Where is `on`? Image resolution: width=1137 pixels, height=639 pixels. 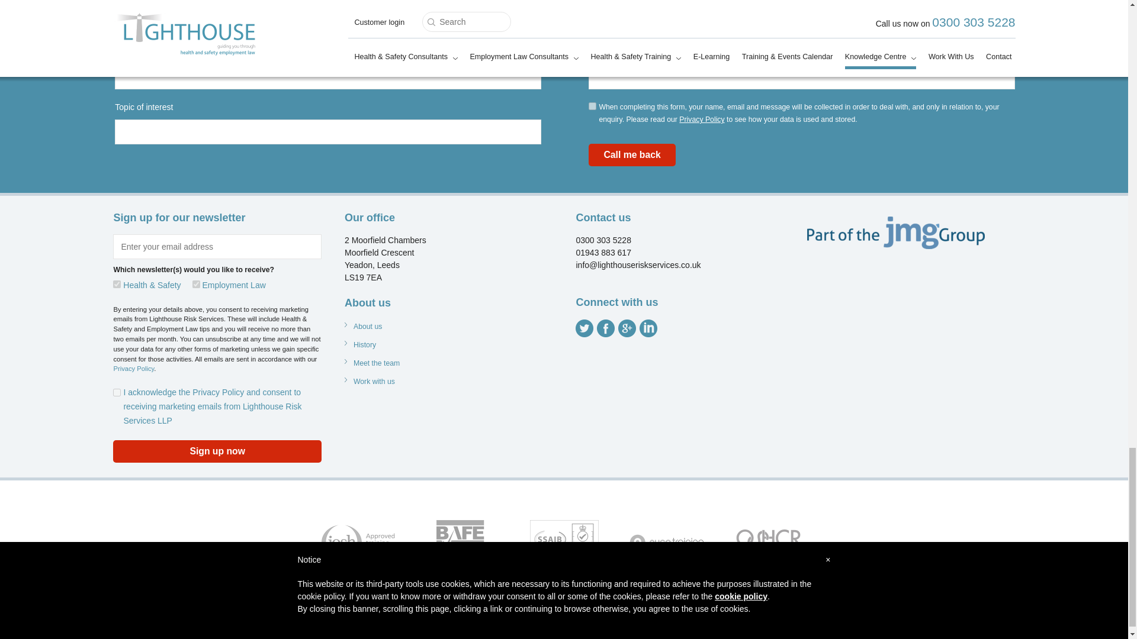
on is located at coordinates (116, 392).